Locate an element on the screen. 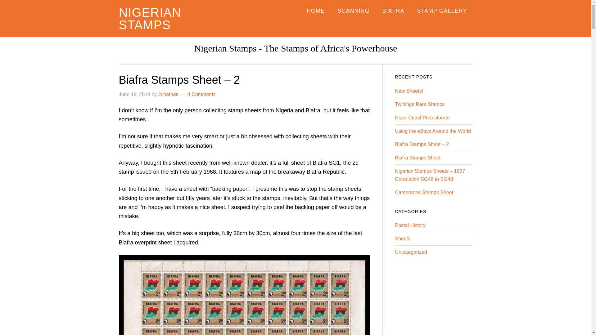 The height and width of the screenshot is (335, 596). HOME is located at coordinates (315, 11).